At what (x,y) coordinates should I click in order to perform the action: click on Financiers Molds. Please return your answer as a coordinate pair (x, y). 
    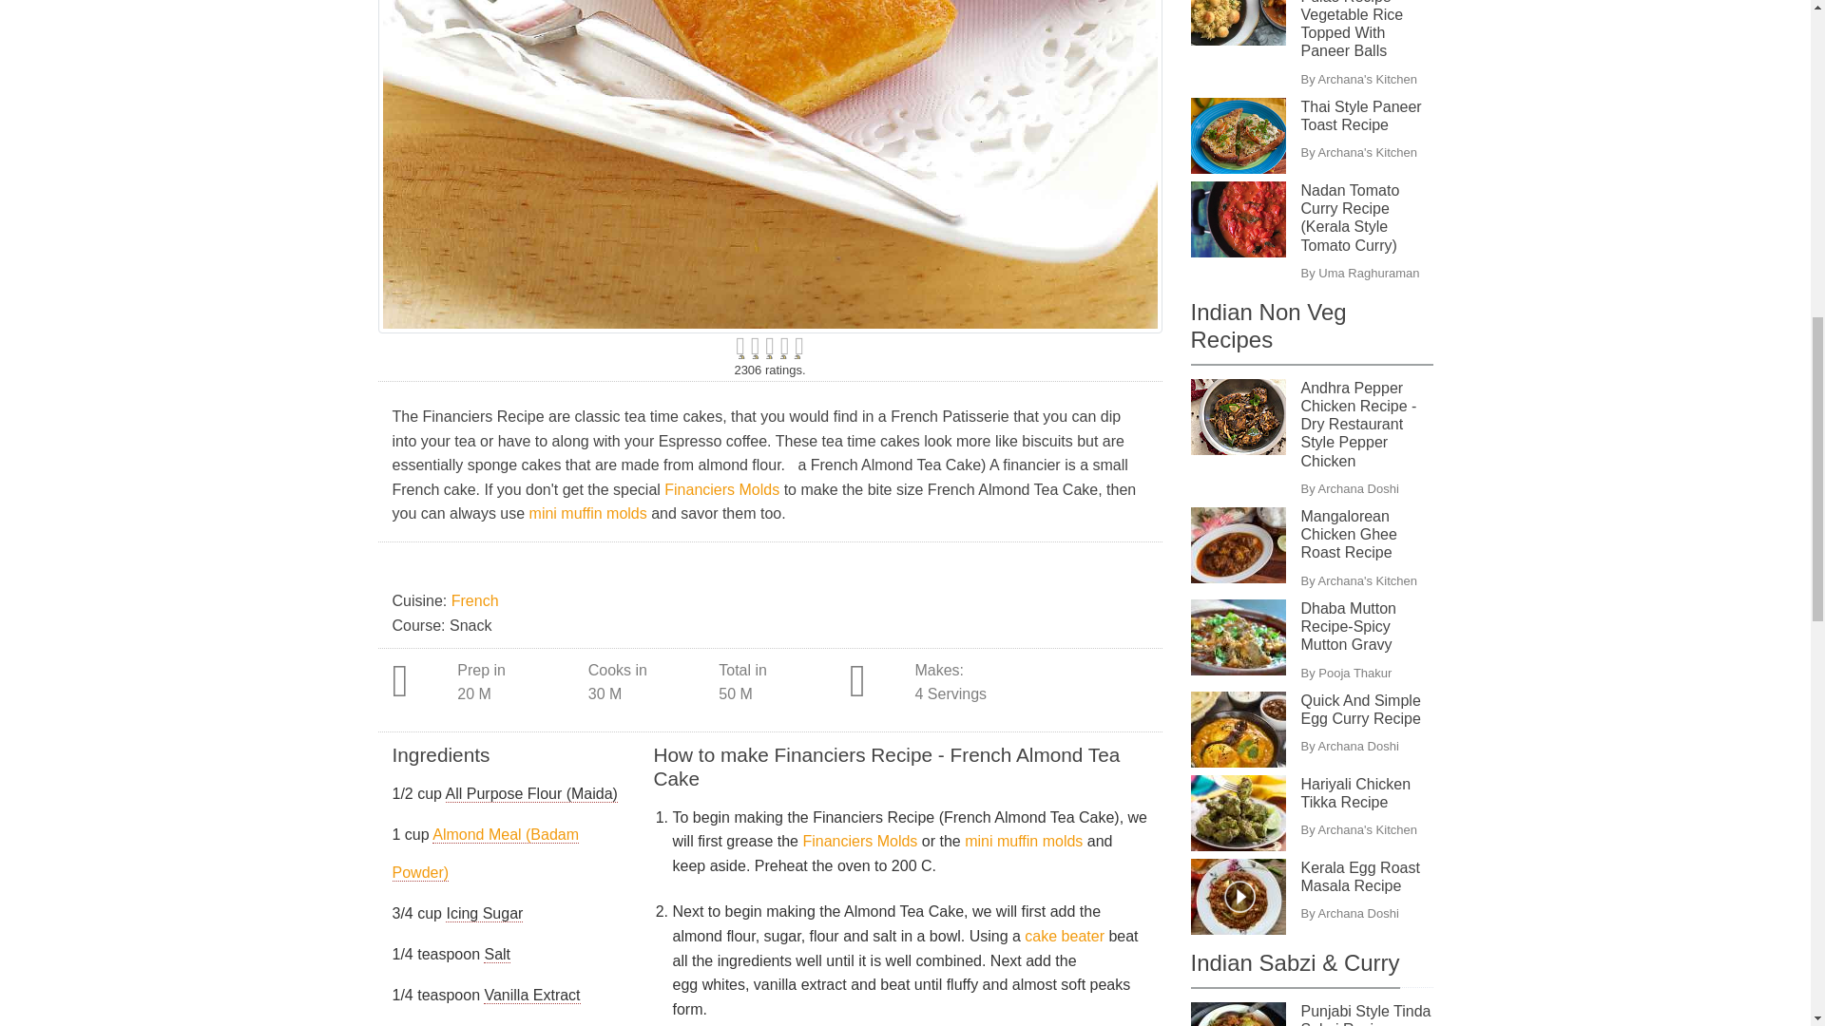
    Looking at the image, I should click on (720, 488).